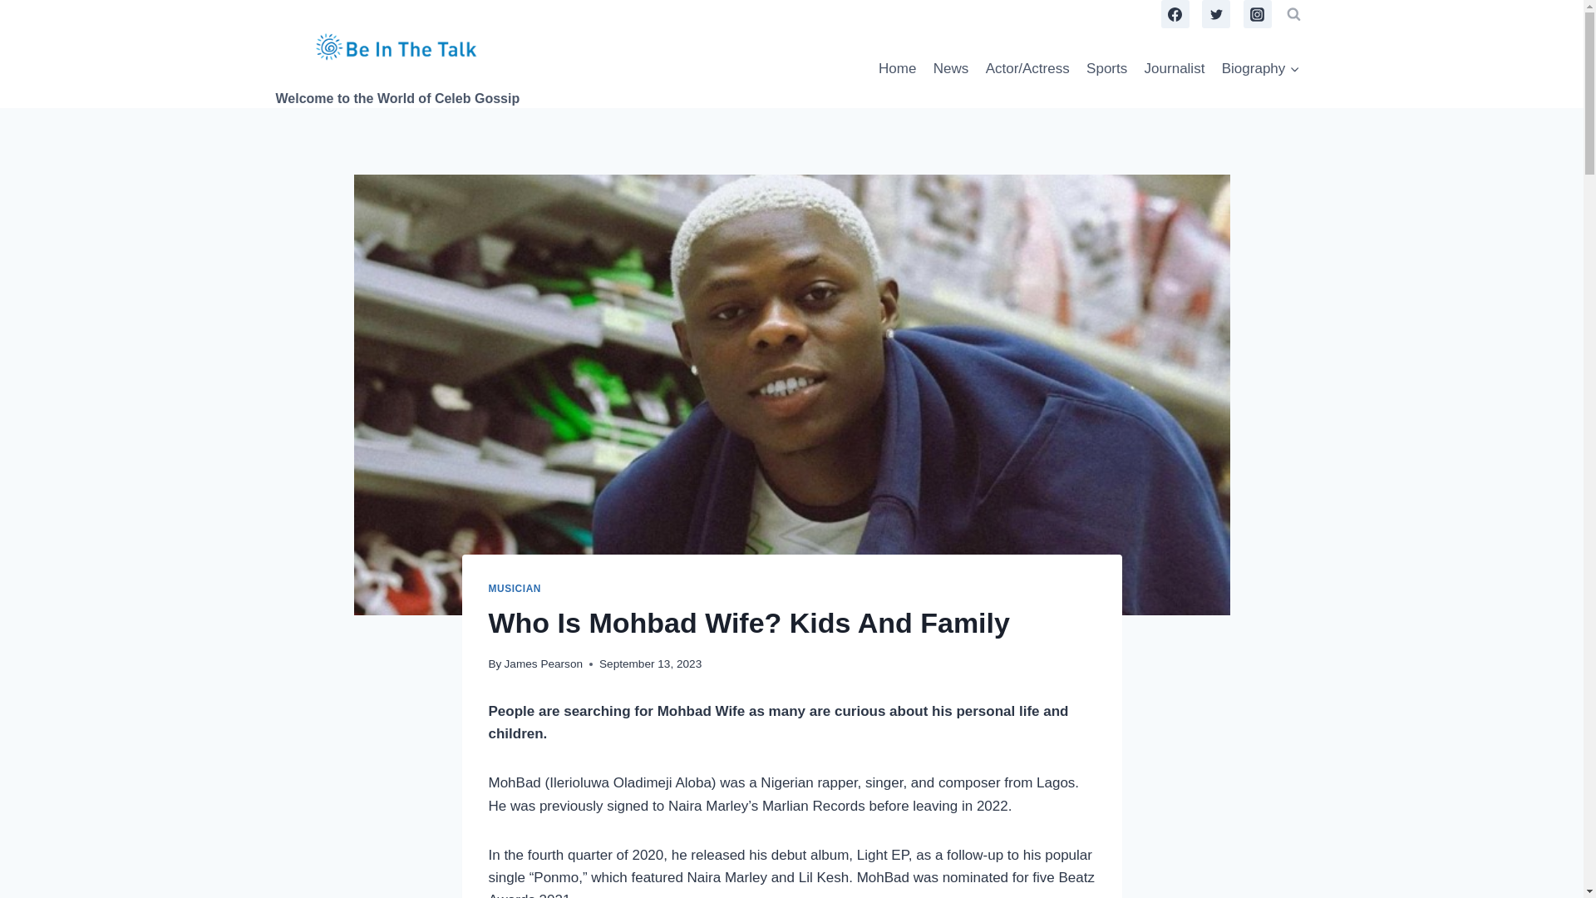  I want to click on Welcome to the World of Celeb Gossip, so click(397, 67).